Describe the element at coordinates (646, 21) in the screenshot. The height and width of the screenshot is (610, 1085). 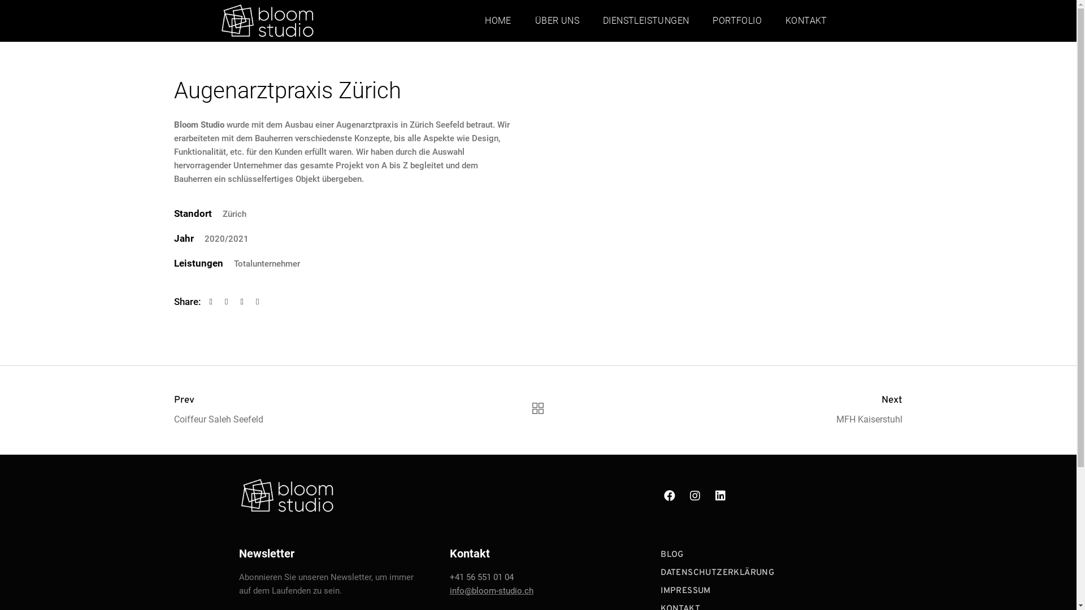
I see `DIENSTLEISTUNGEN` at that location.